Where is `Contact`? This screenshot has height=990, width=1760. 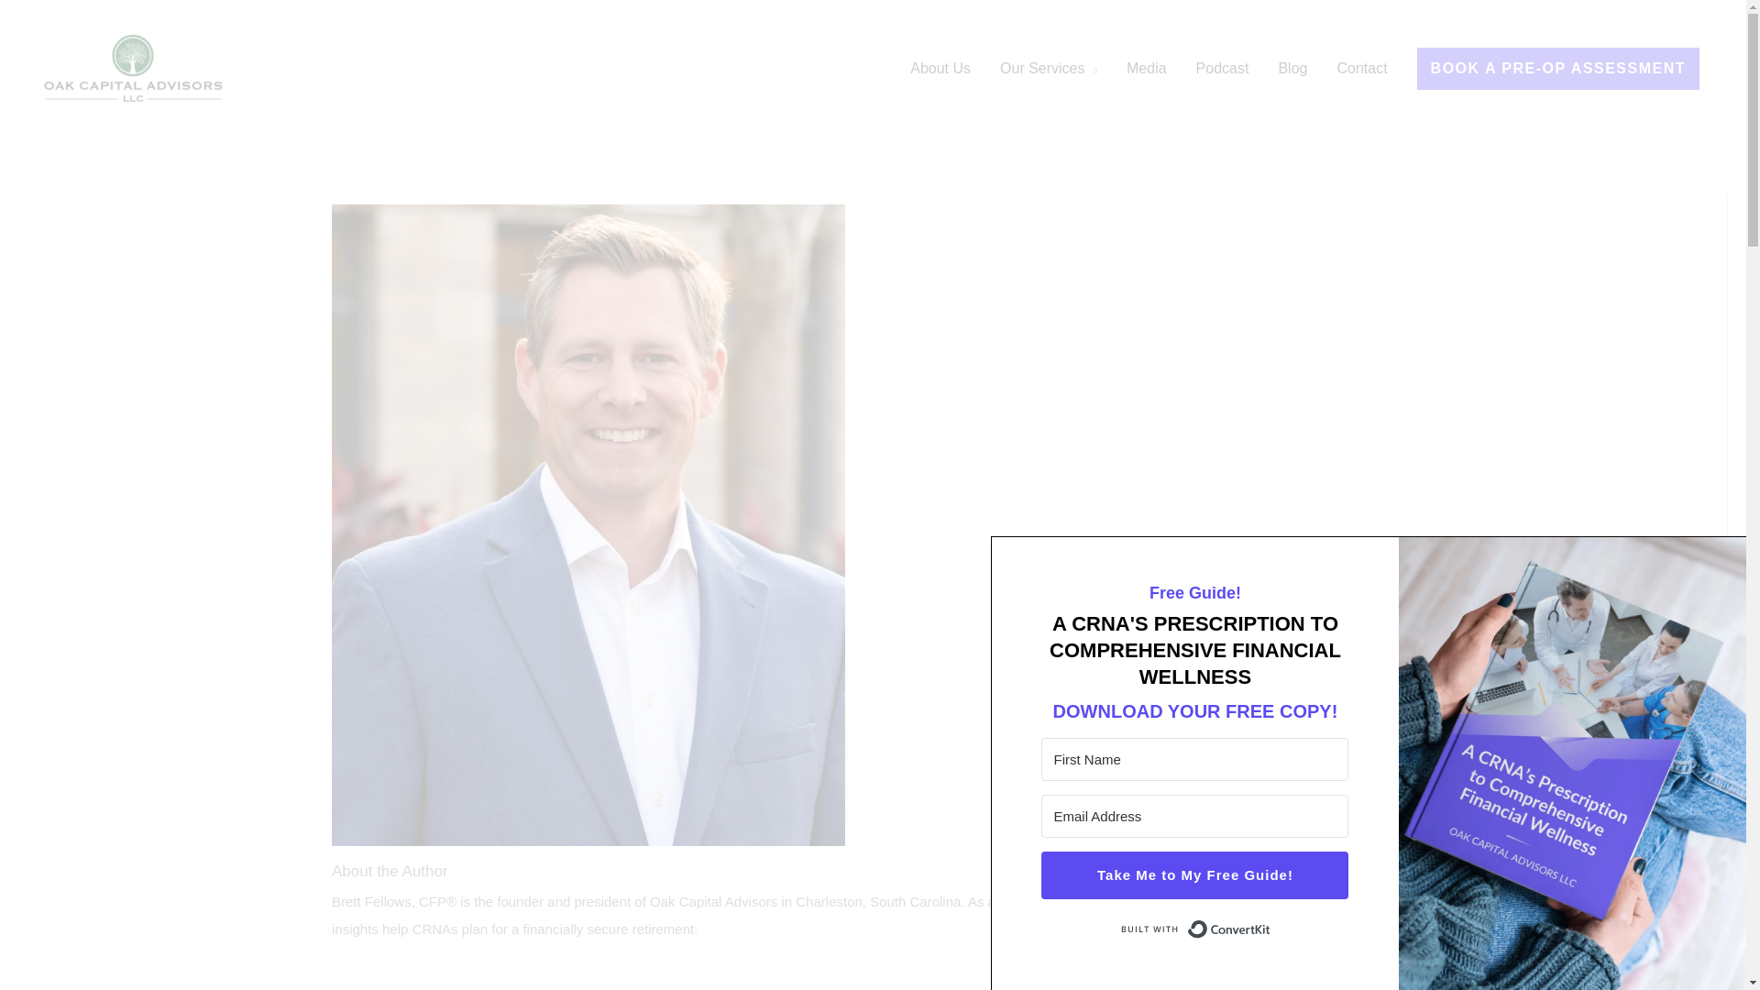 Contact is located at coordinates (1360, 68).